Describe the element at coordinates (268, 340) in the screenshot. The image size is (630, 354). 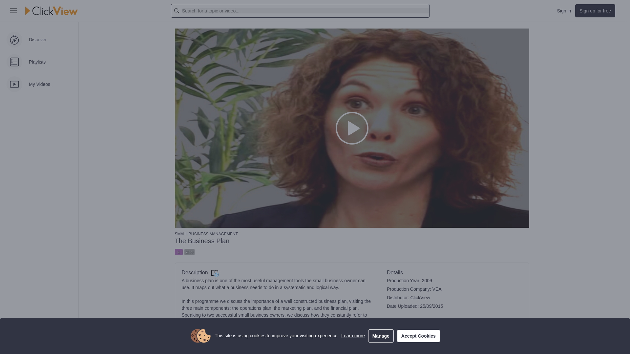
I see `operations management` at that location.